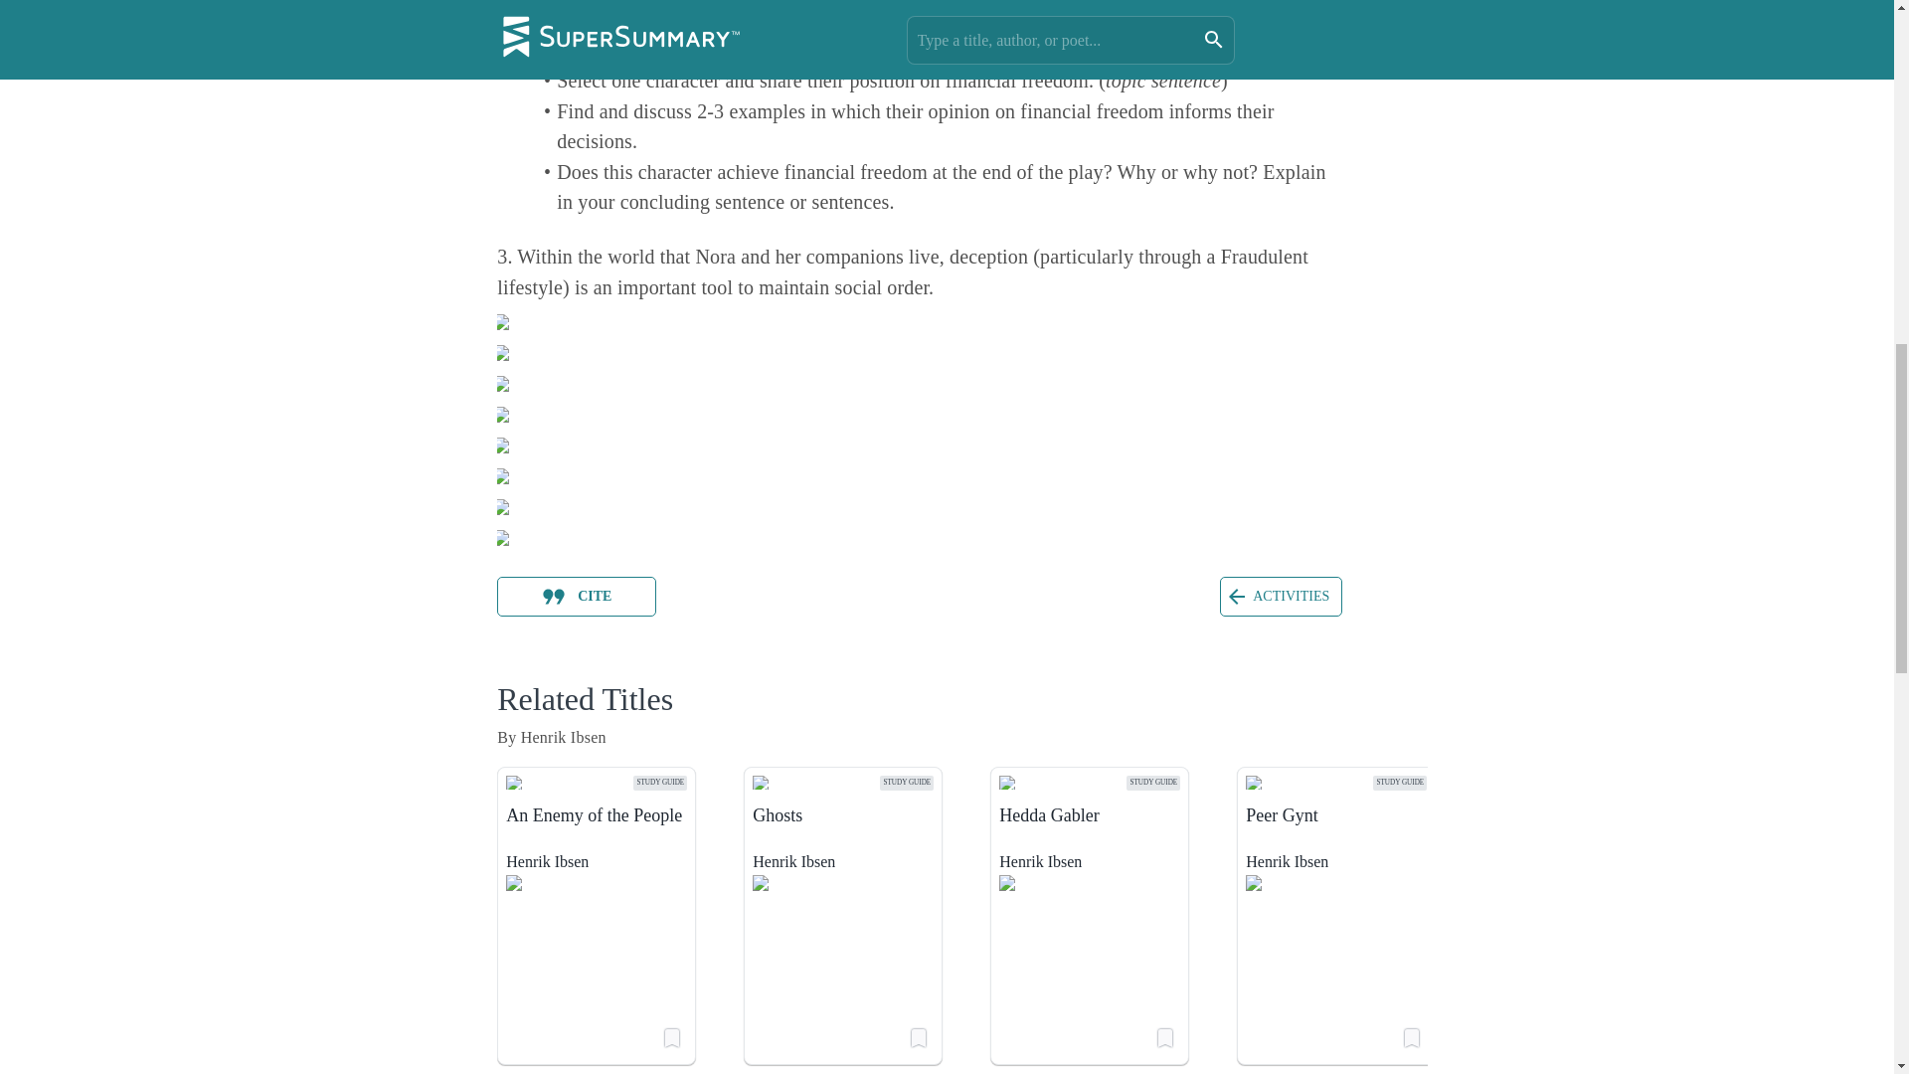  Describe the element at coordinates (577, 596) in the screenshot. I see `CITE` at that location.